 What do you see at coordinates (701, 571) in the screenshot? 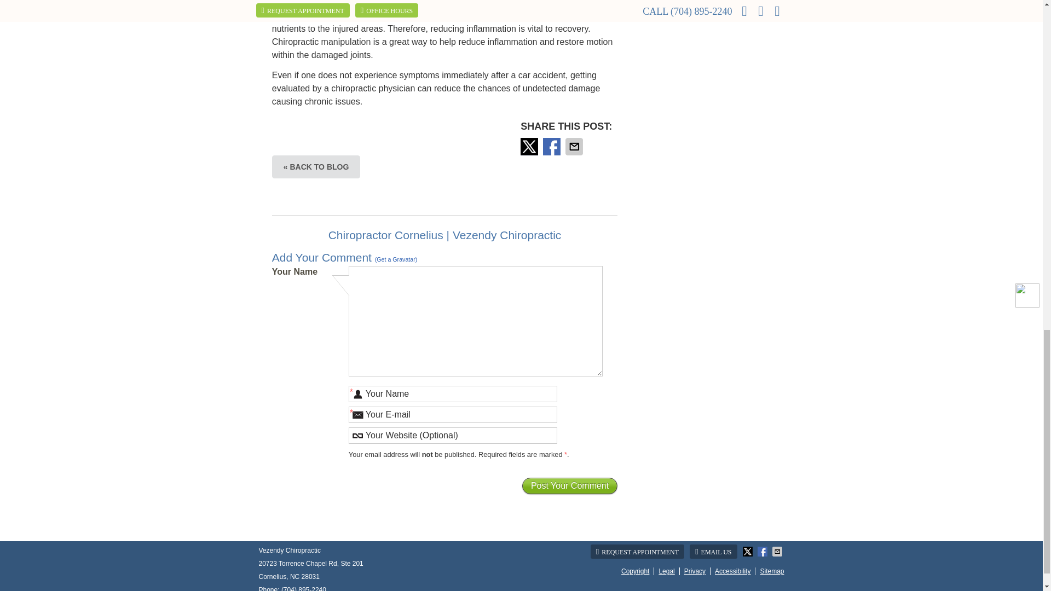
I see `Footer Links` at bounding box center [701, 571].